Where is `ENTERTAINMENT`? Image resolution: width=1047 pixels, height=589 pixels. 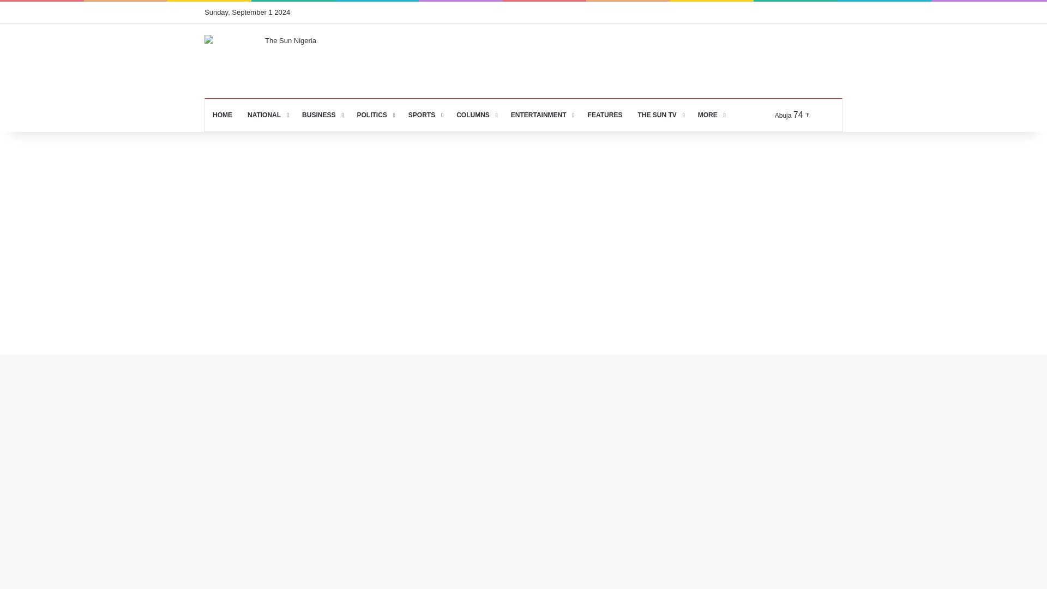
ENTERTAINMENT is located at coordinates (541, 115).